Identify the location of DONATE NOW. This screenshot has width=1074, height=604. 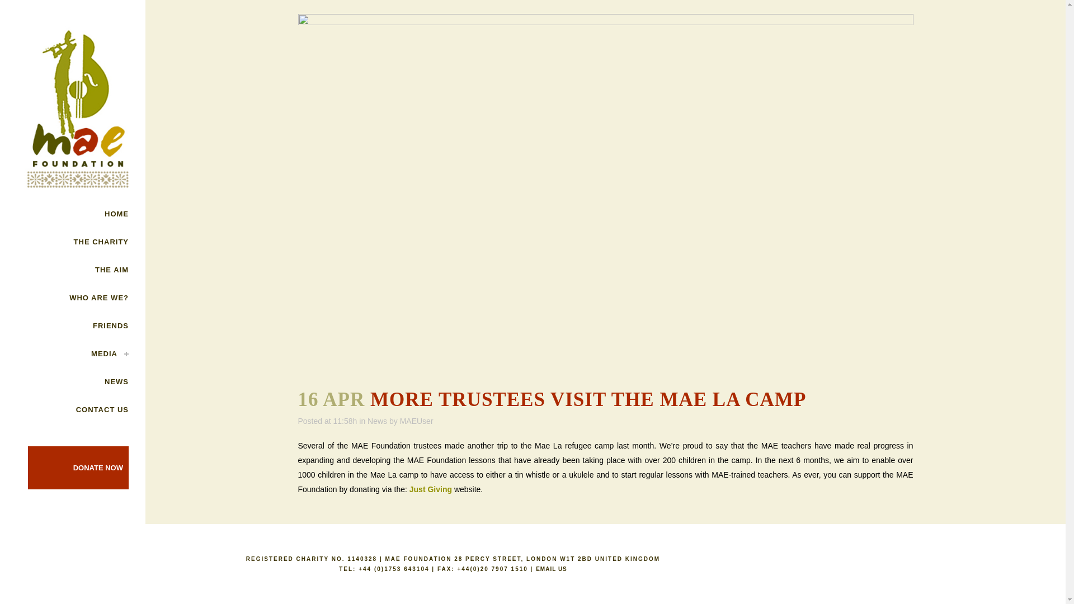
(98, 468).